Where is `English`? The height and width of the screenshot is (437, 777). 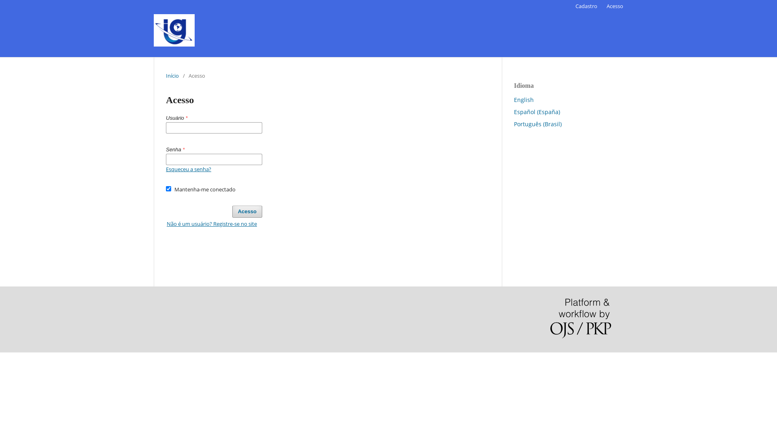
English is located at coordinates (524, 100).